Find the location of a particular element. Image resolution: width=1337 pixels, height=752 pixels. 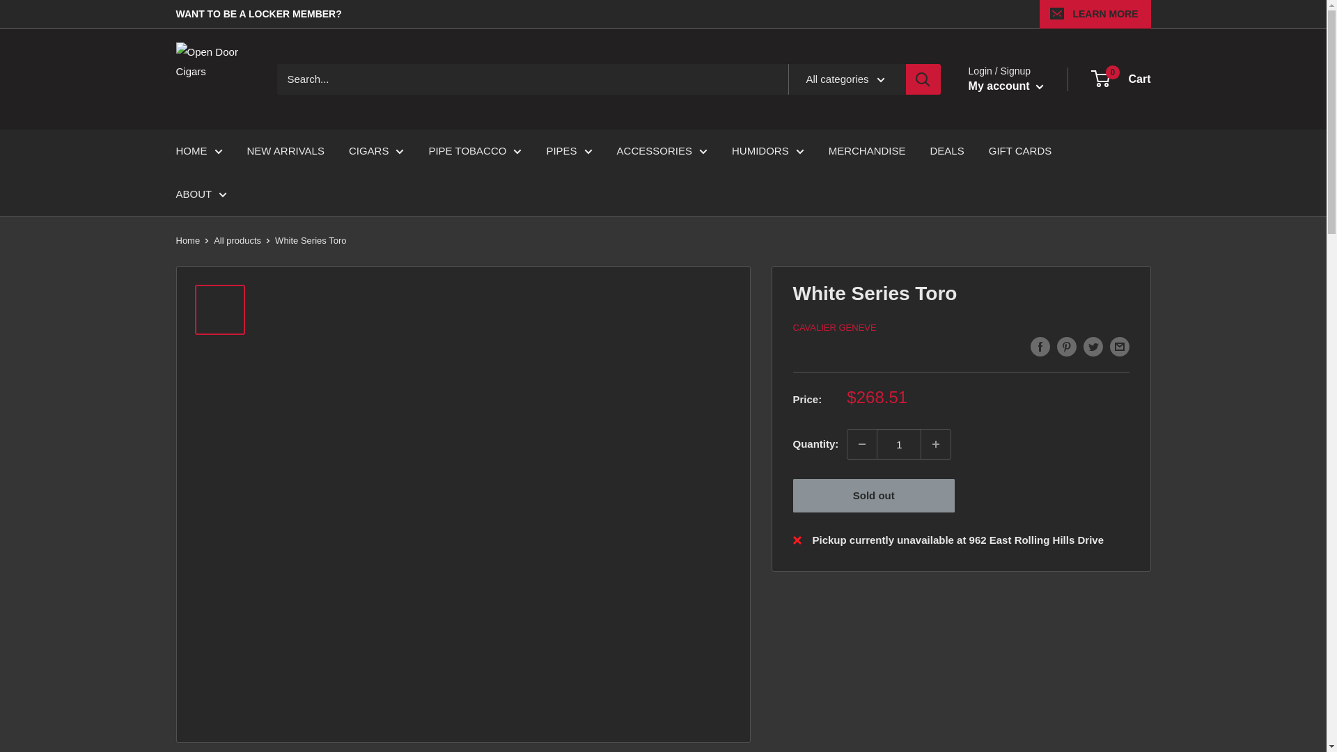

Increase quantity by 1 is located at coordinates (936, 444).